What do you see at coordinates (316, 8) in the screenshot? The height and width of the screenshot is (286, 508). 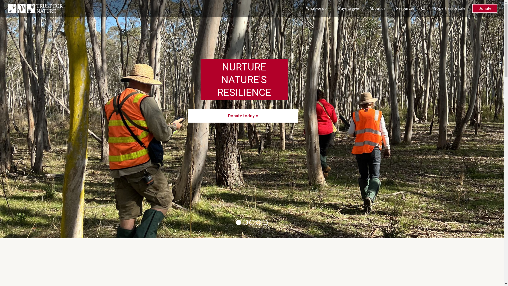 I see `What we do` at bounding box center [316, 8].